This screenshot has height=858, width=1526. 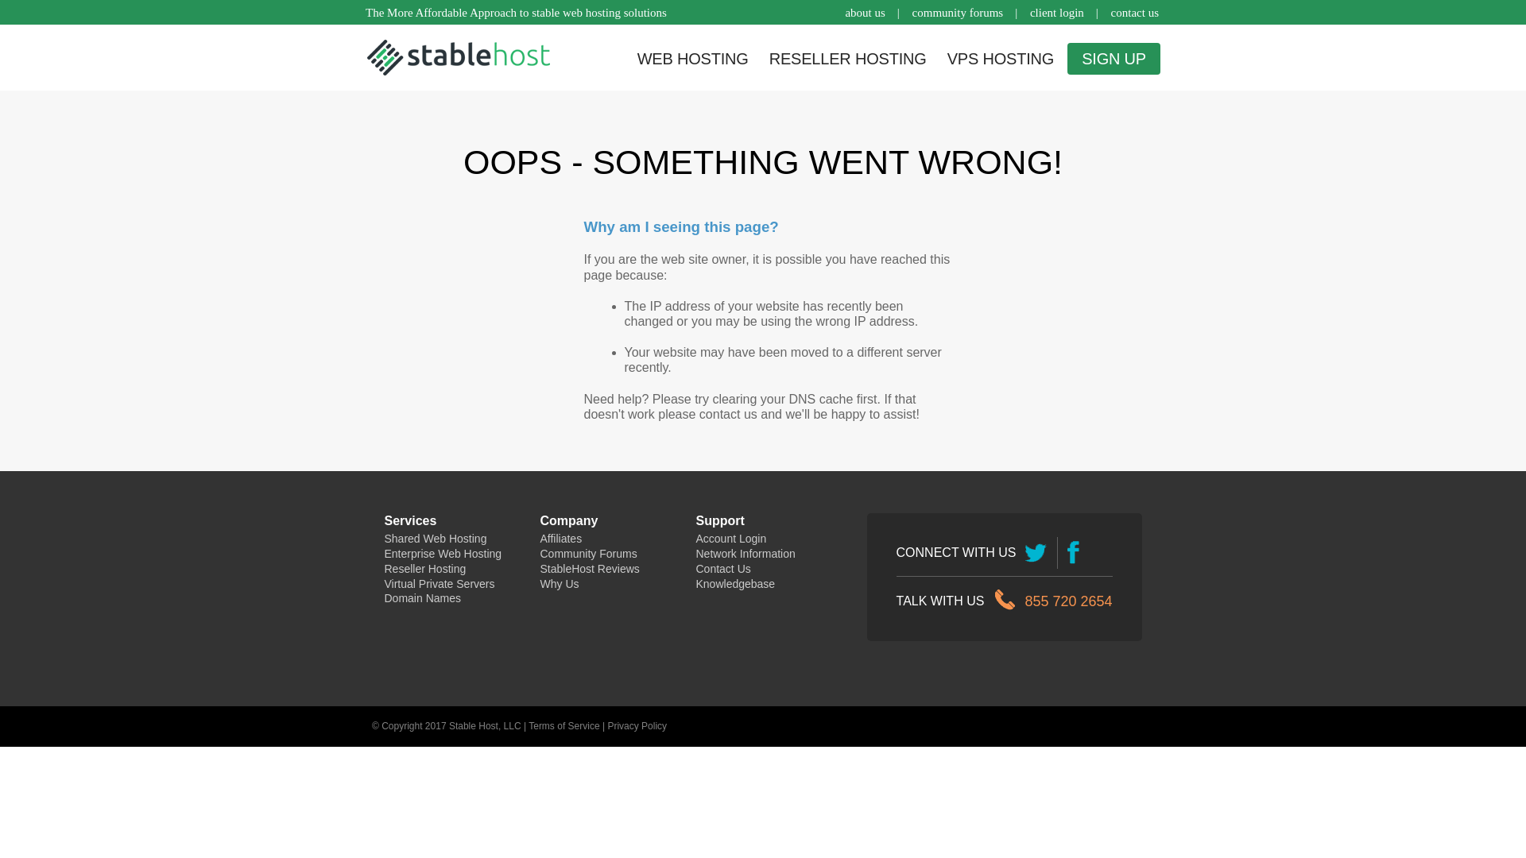 I want to click on Network Information, so click(x=746, y=554).